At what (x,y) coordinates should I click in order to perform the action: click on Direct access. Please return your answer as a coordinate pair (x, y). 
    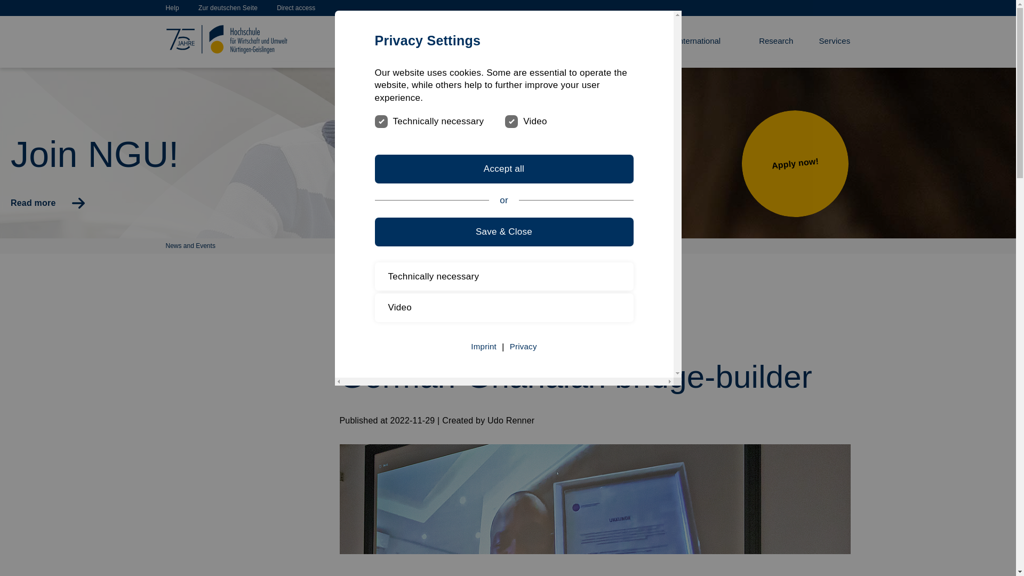
    Looking at the image, I should click on (295, 7).